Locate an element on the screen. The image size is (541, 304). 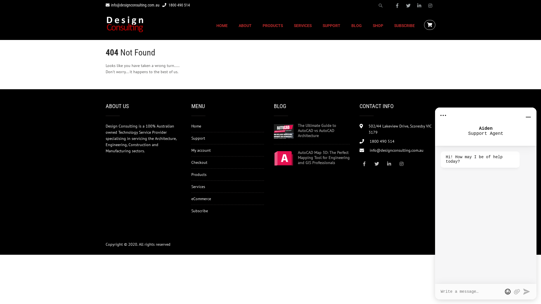
SERVICES is located at coordinates (303, 26).